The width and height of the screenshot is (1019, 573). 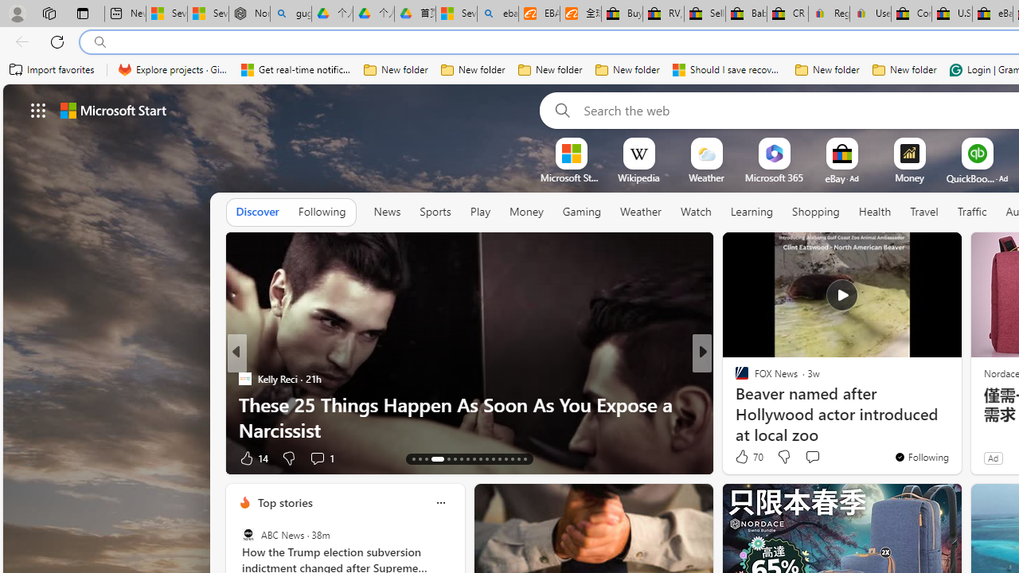 I want to click on Microsoft start, so click(x=113, y=110).